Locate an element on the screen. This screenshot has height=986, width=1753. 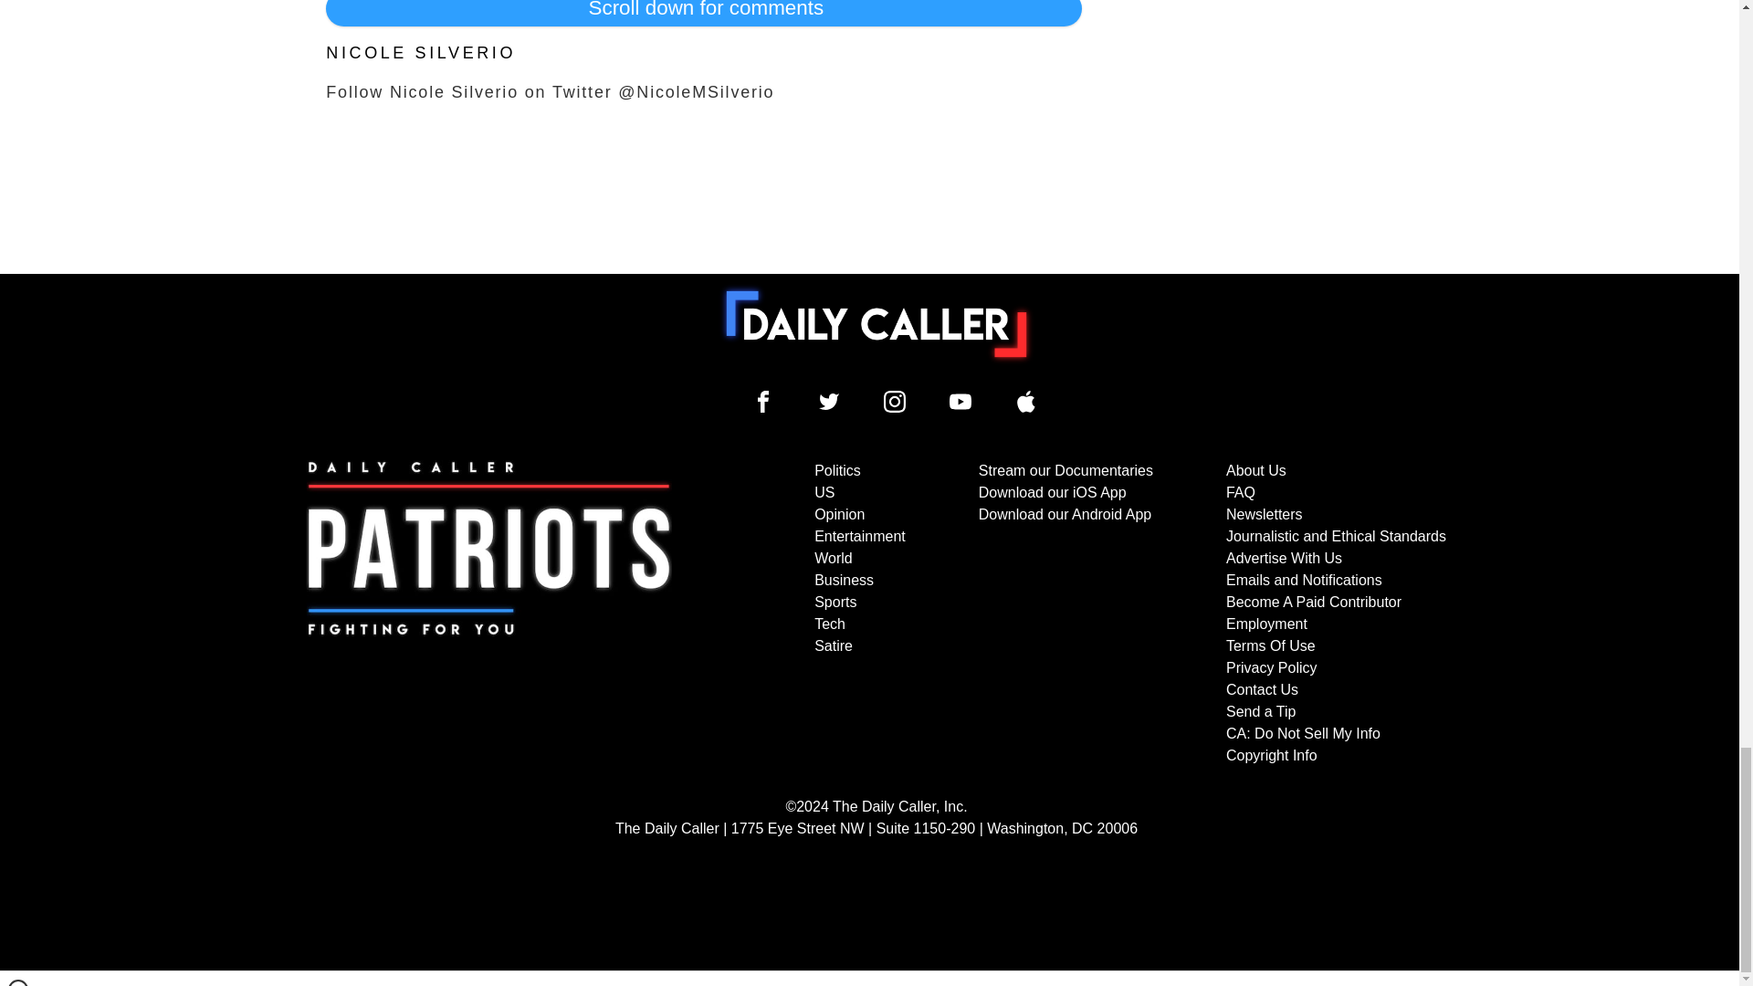
Daily Caller YouTube is located at coordinates (960, 402).